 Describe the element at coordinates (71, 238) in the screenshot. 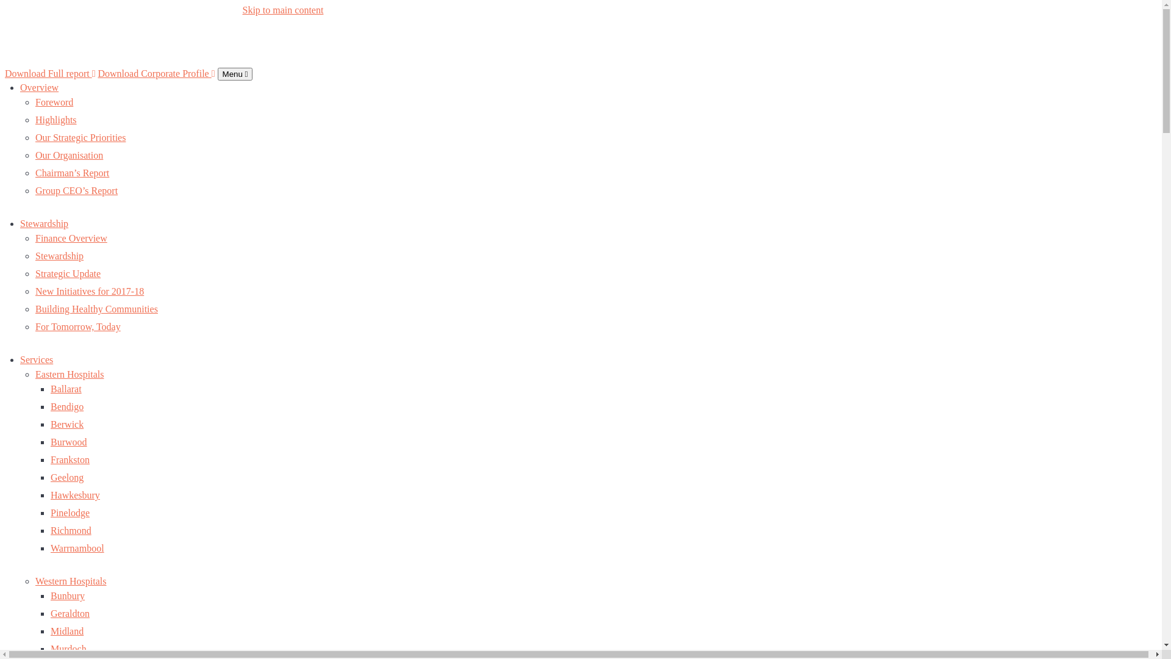

I see `Finance Overview` at that location.